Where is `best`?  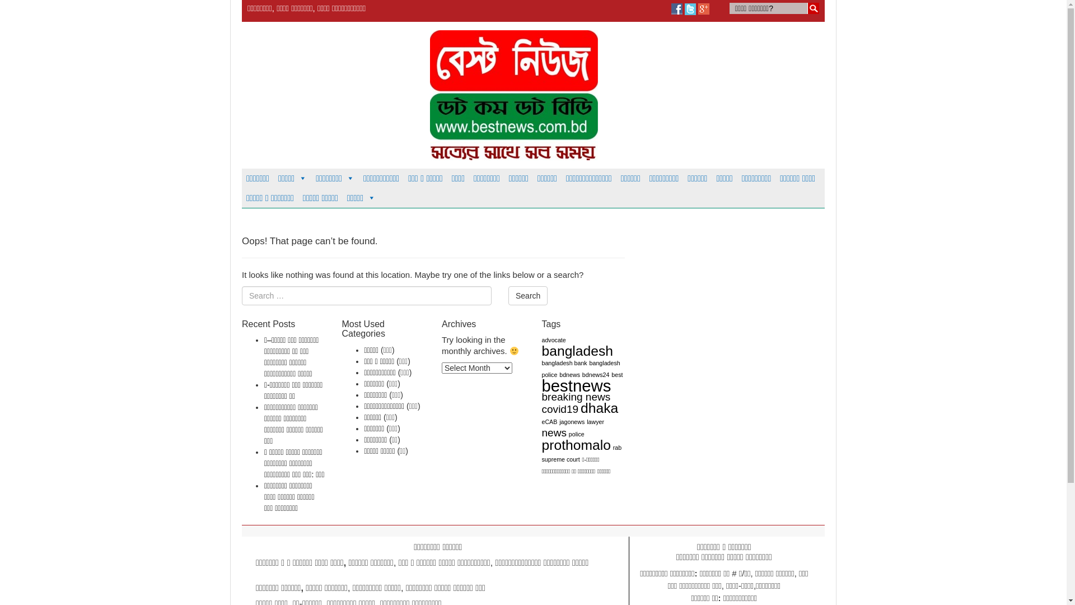
best is located at coordinates (617, 375).